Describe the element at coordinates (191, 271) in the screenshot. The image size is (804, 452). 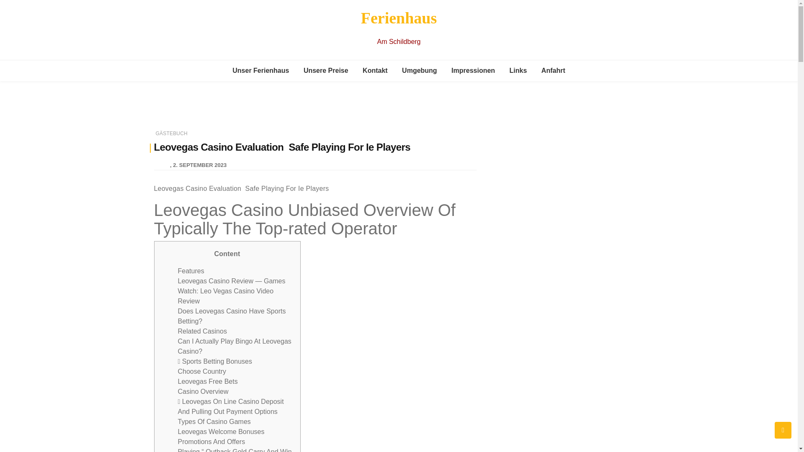
I see `Features` at that location.